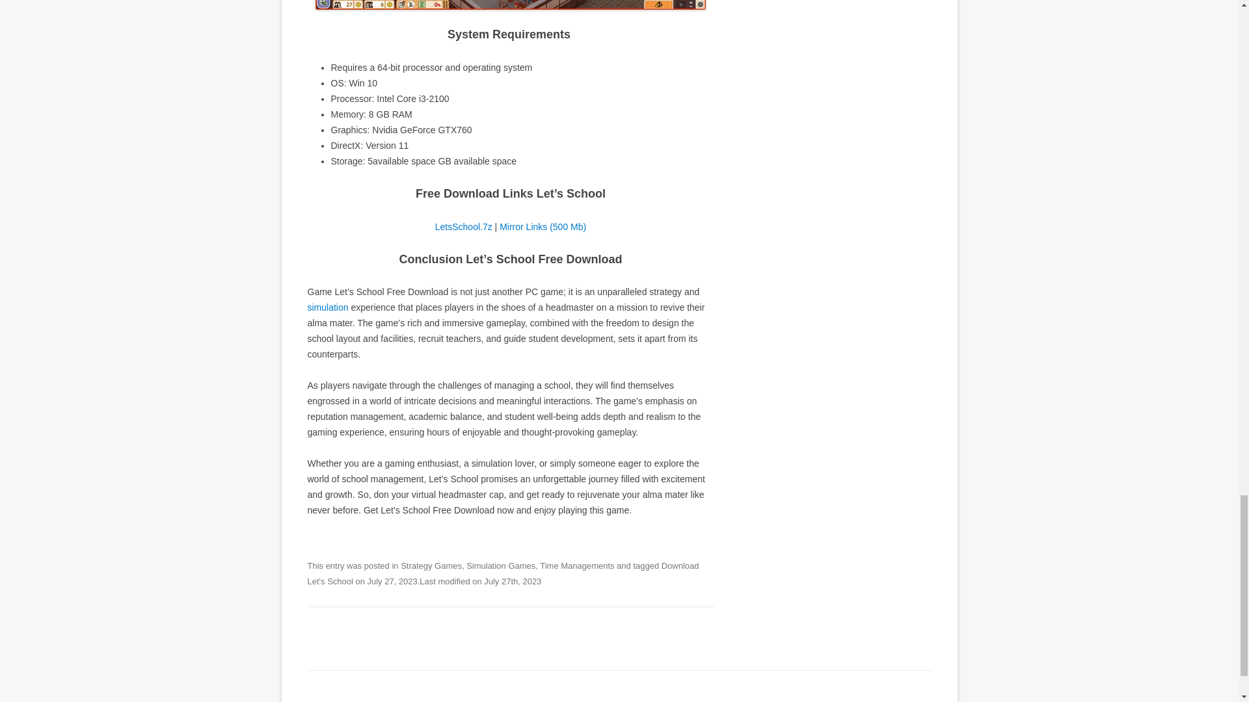 Image resolution: width=1249 pixels, height=702 pixels. Describe the element at coordinates (392, 581) in the screenshot. I see `2:04 pm` at that location.